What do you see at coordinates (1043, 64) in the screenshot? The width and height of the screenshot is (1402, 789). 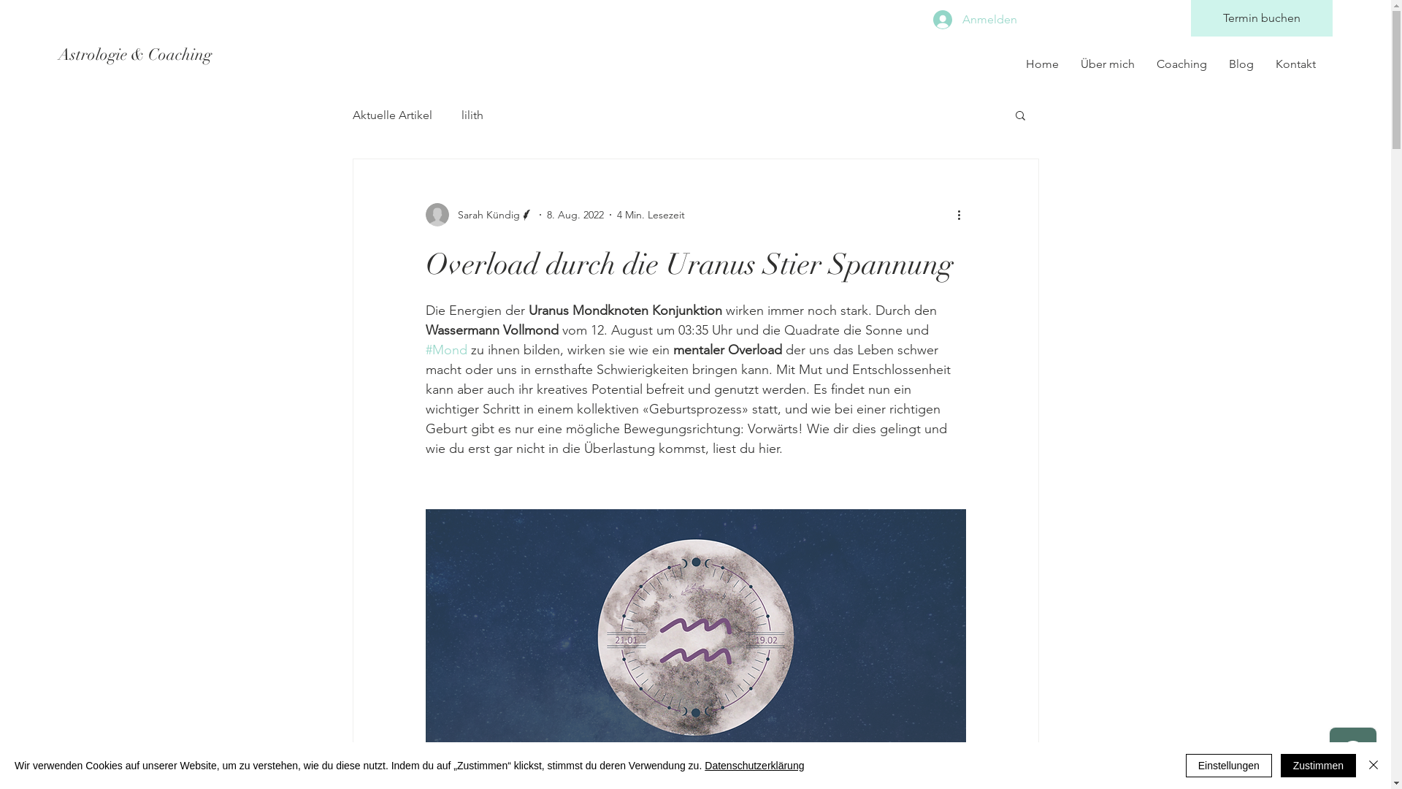 I see `Home` at bounding box center [1043, 64].